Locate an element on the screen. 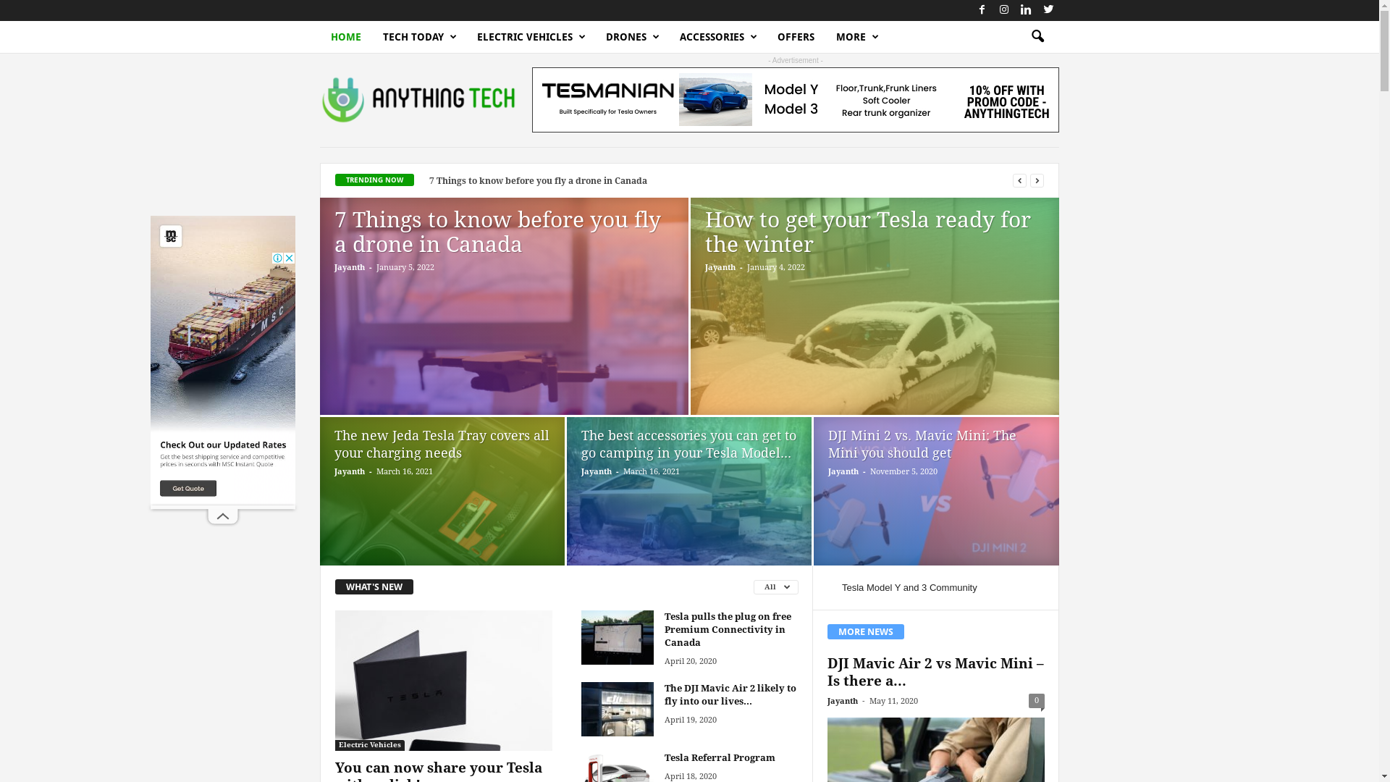 The height and width of the screenshot is (782, 1390). ACCESSORIES is located at coordinates (718, 37).